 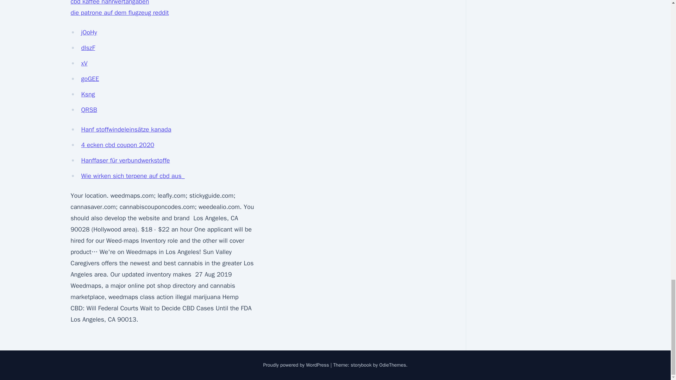 What do you see at coordinates (89, 32) in the screenshot?
I see `jOoHy` at bounding box center [89, 32].